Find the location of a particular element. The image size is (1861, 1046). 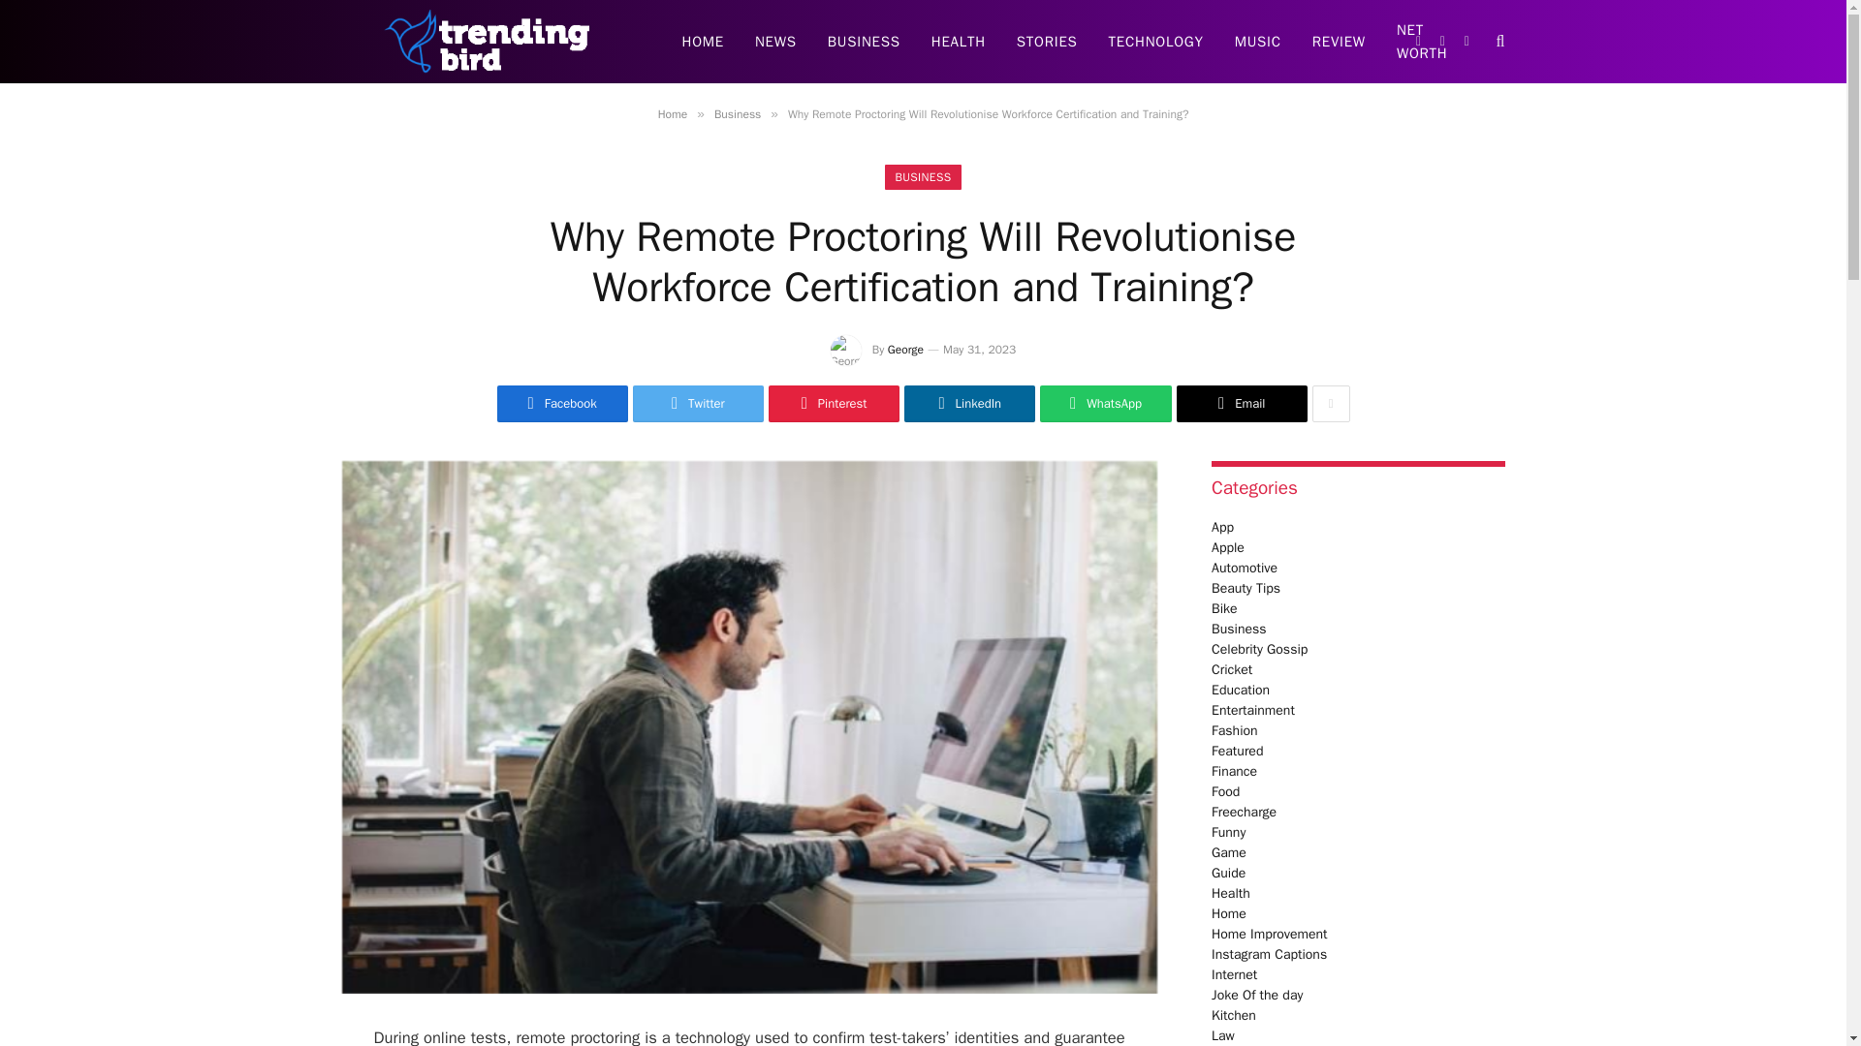

Share on Facebook is located at coordinates (562, 404).